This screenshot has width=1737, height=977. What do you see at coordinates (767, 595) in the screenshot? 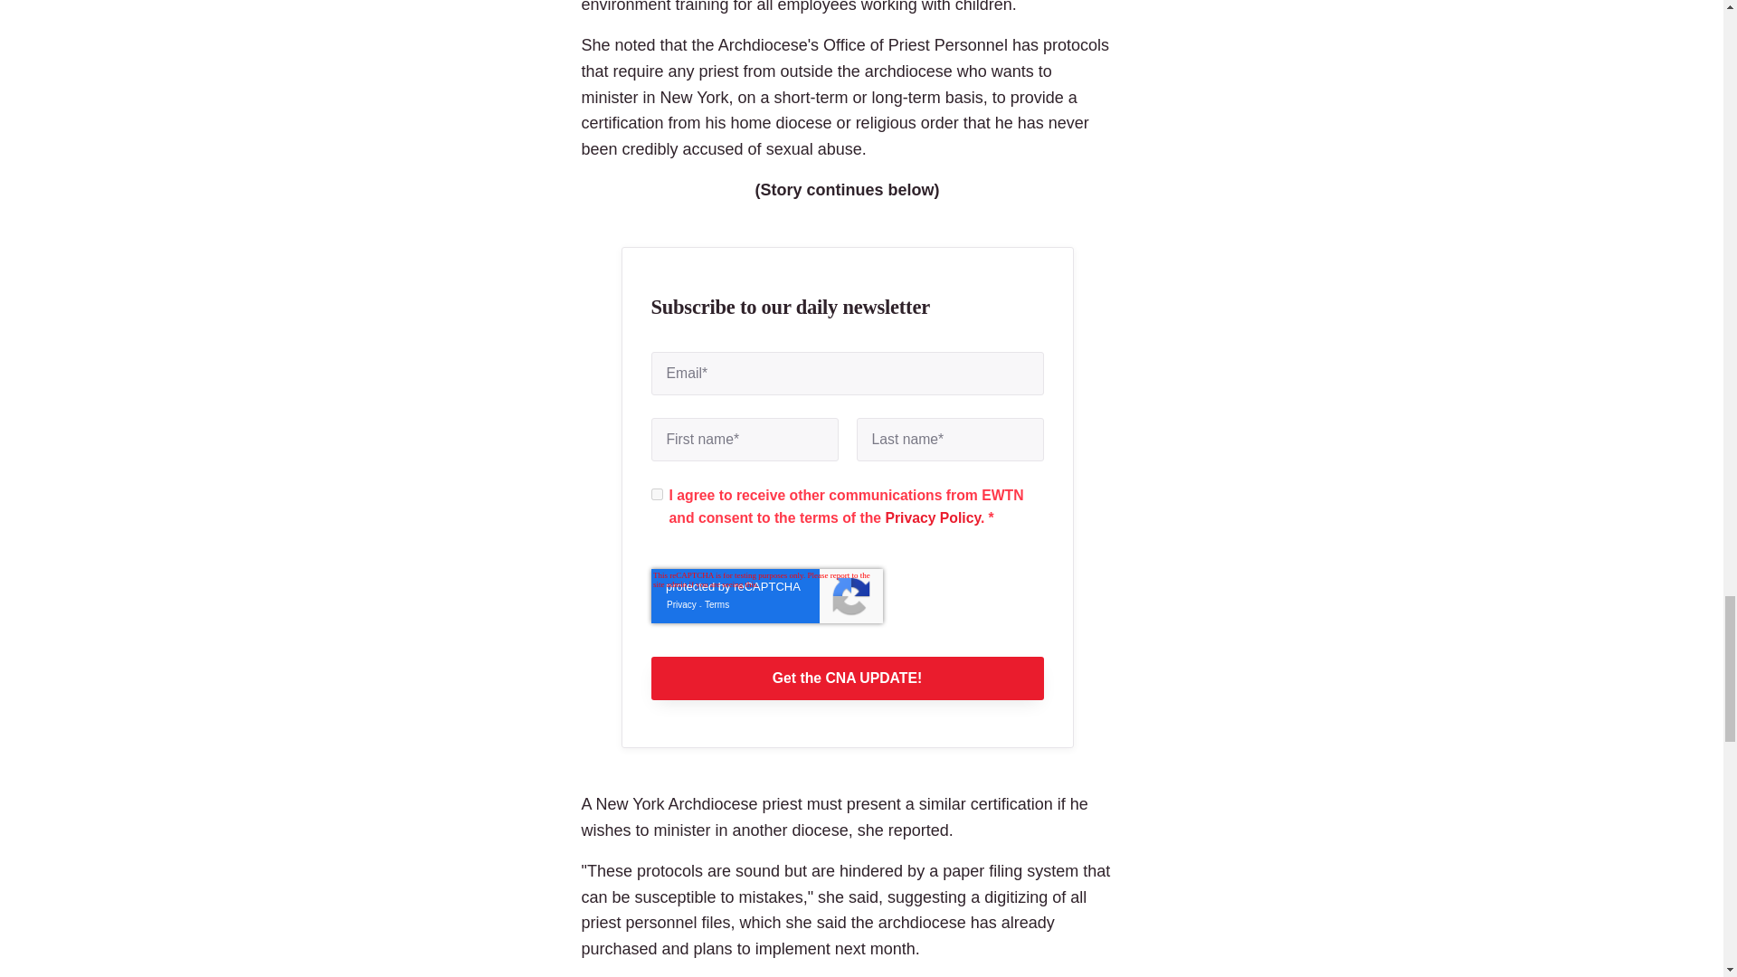
I see `reCAPTCHA` at bounding box center [767, 595].